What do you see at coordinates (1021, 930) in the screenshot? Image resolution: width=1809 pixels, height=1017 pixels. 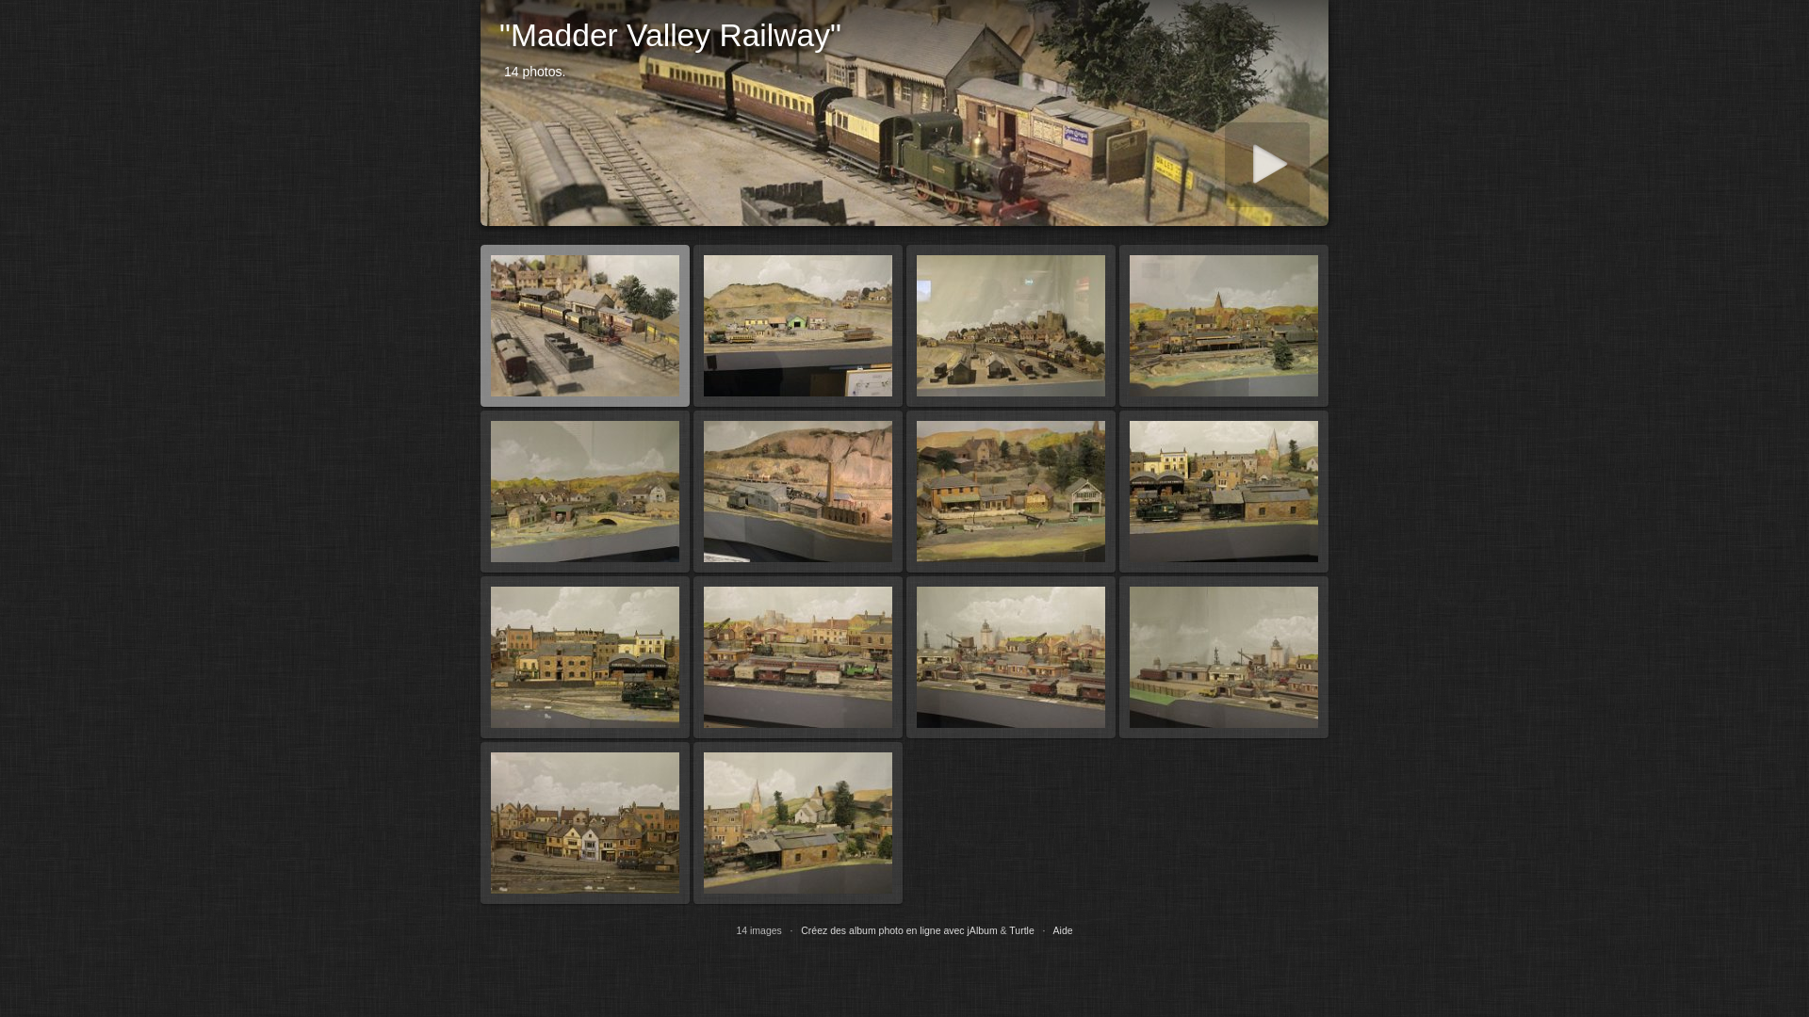 I see `Turtle` at bounding box center [1021, 930].